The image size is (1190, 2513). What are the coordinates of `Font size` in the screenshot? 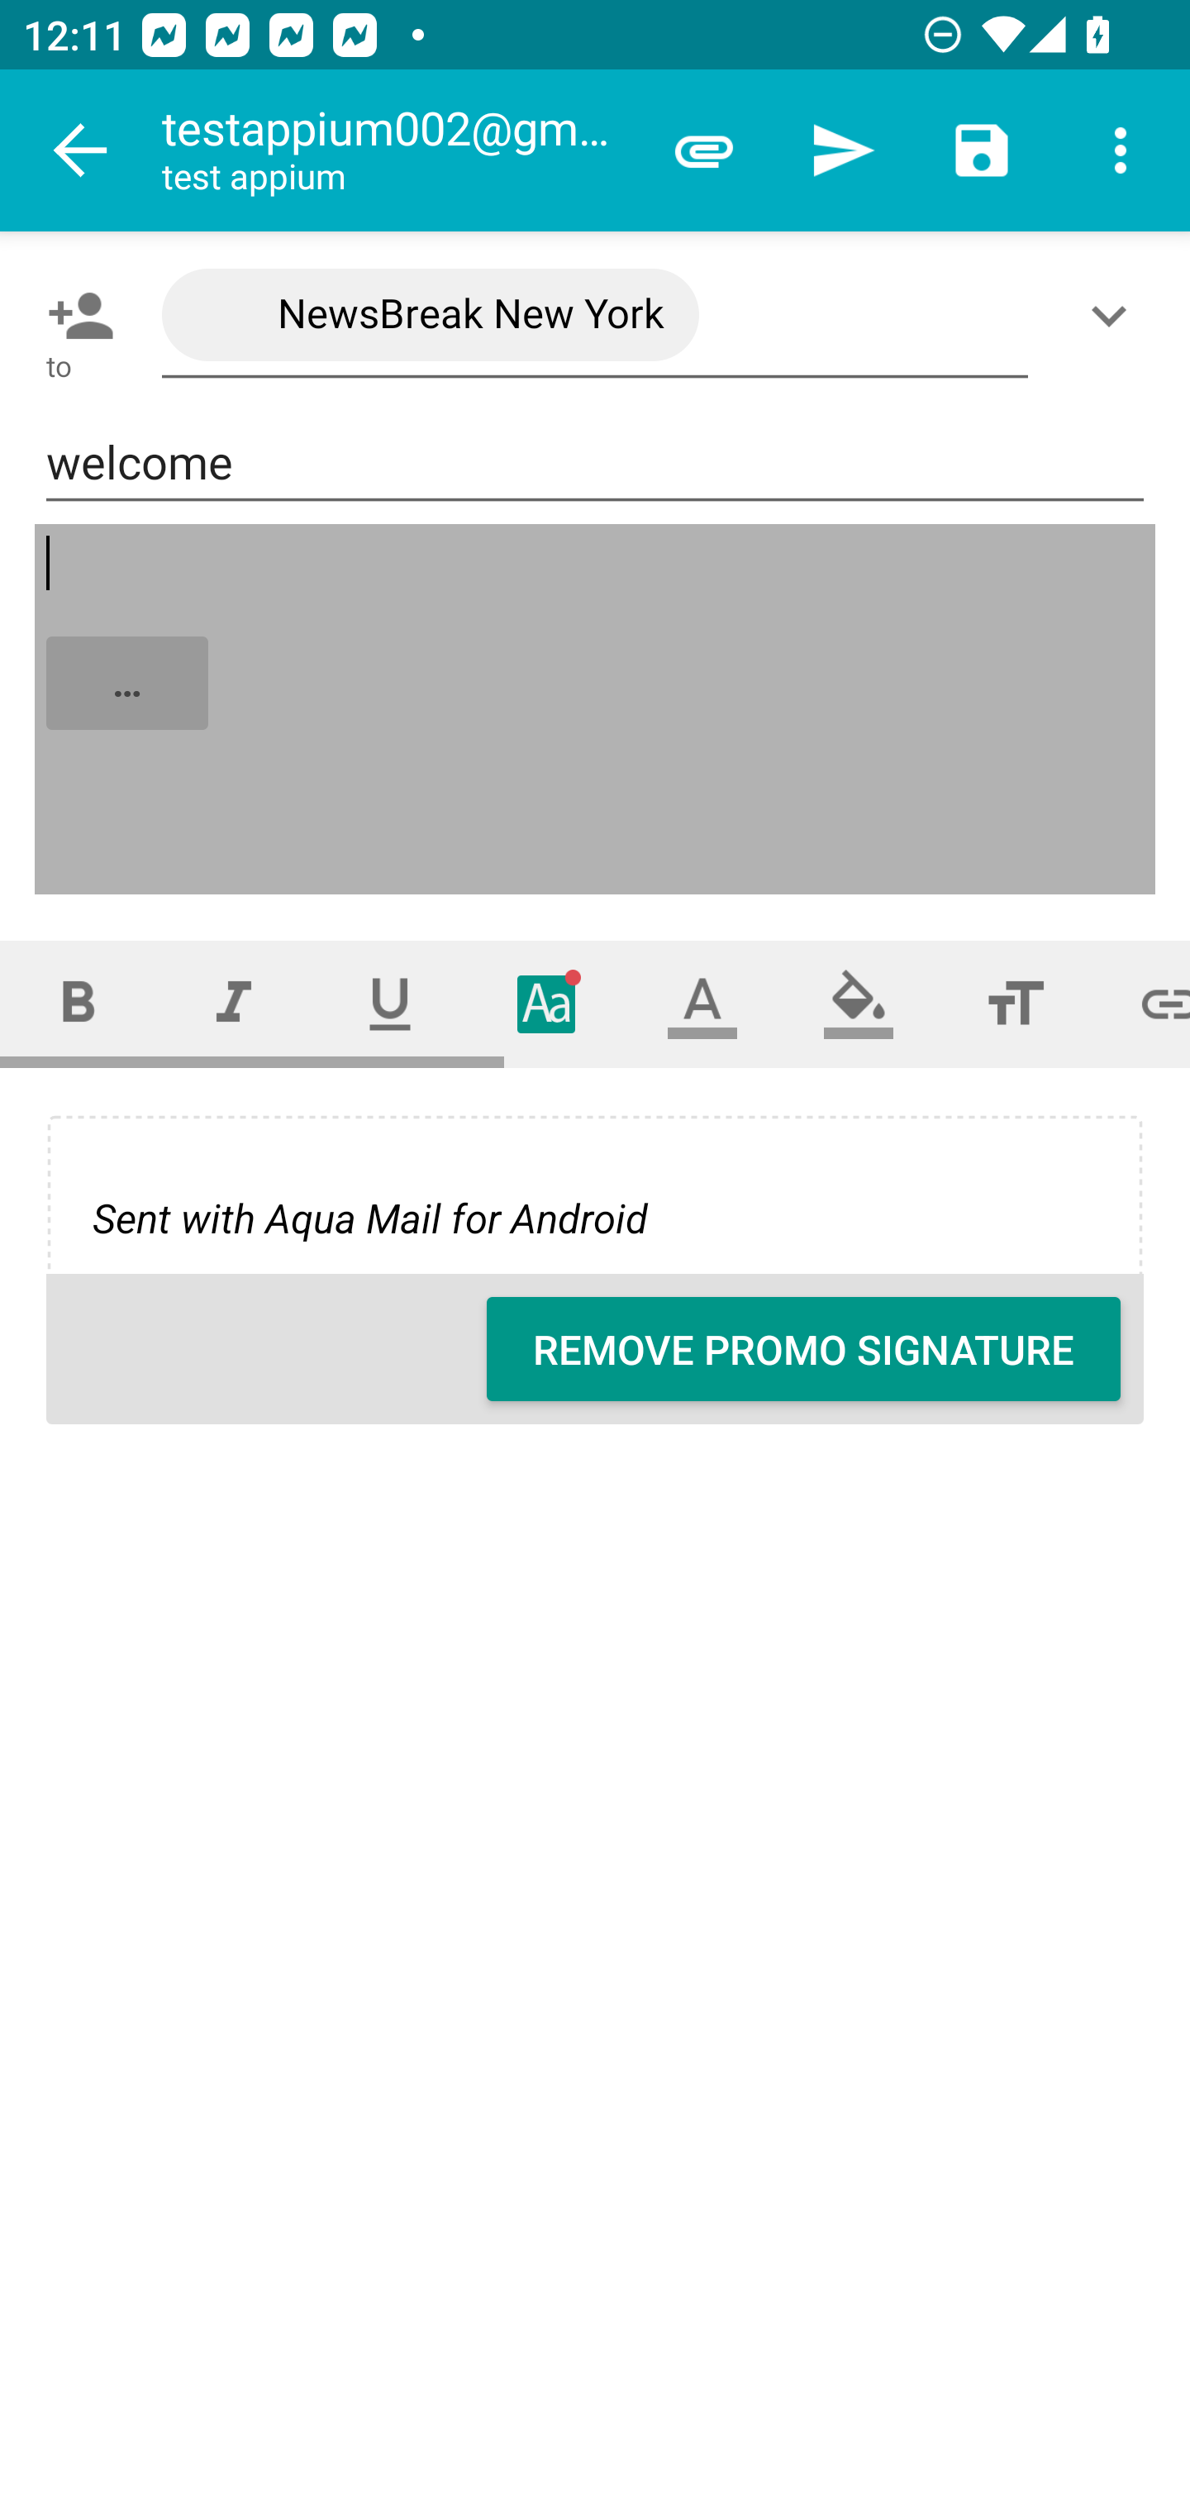 It's located at (1015, 1004).